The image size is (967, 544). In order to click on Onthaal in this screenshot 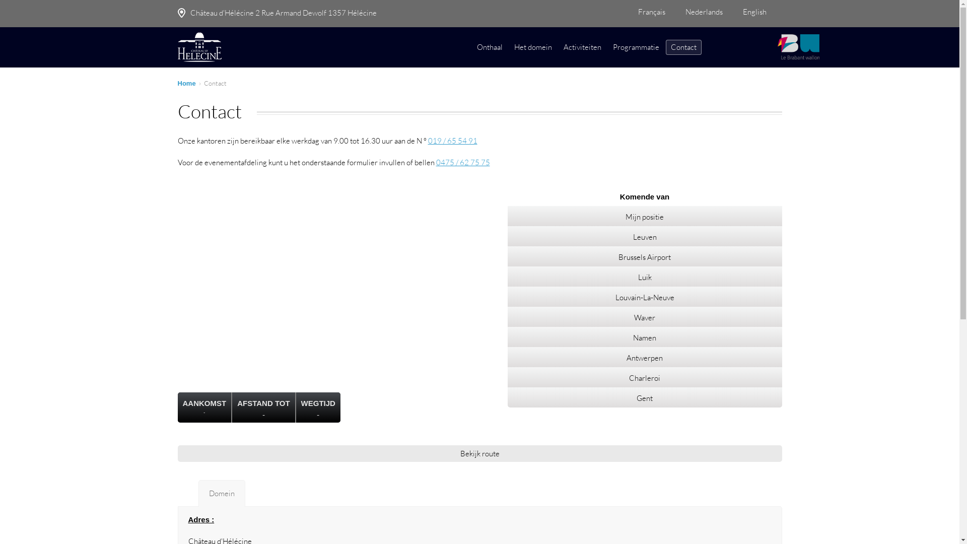, I will do `click(490, 47)`.